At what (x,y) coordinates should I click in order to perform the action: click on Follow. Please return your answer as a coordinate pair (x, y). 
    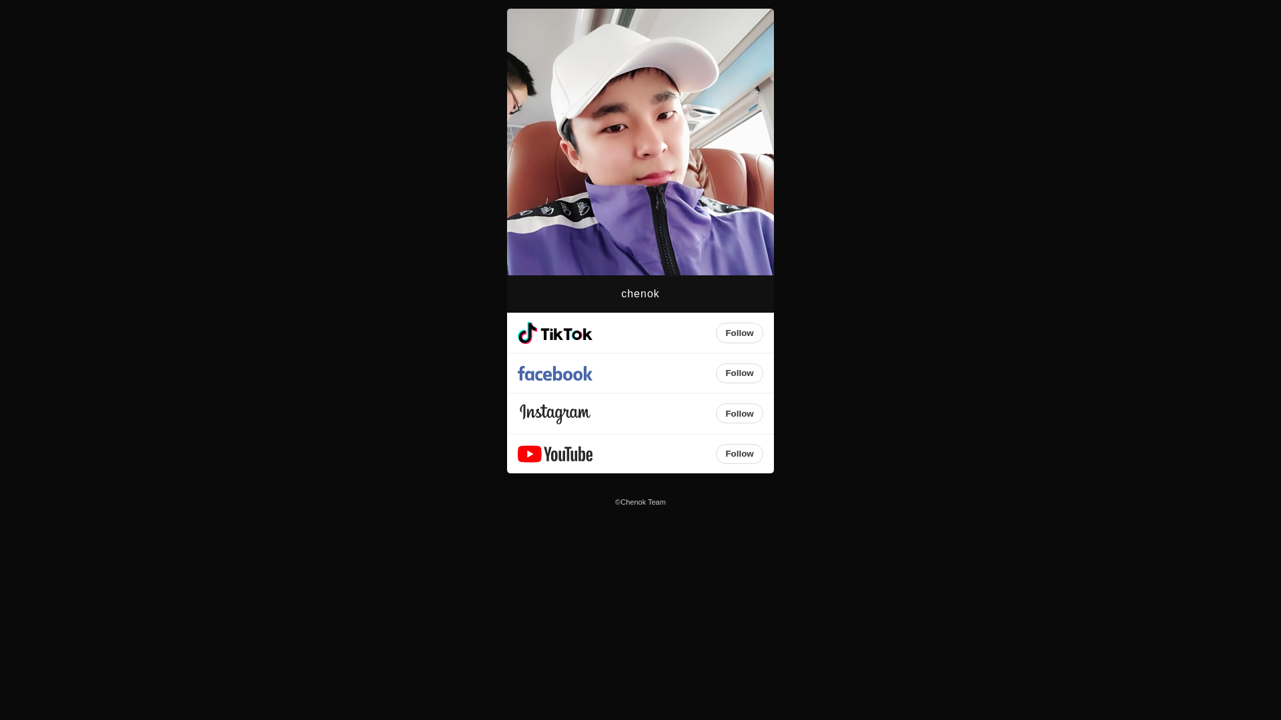
    Looking at the image, I should click on (739, 373).